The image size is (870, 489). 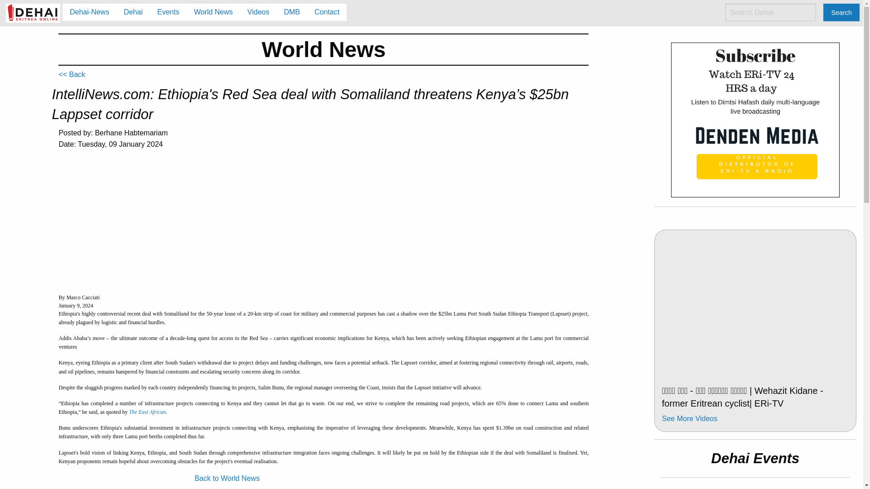 I want to click on Back to World News, so click(x=227, y=478).